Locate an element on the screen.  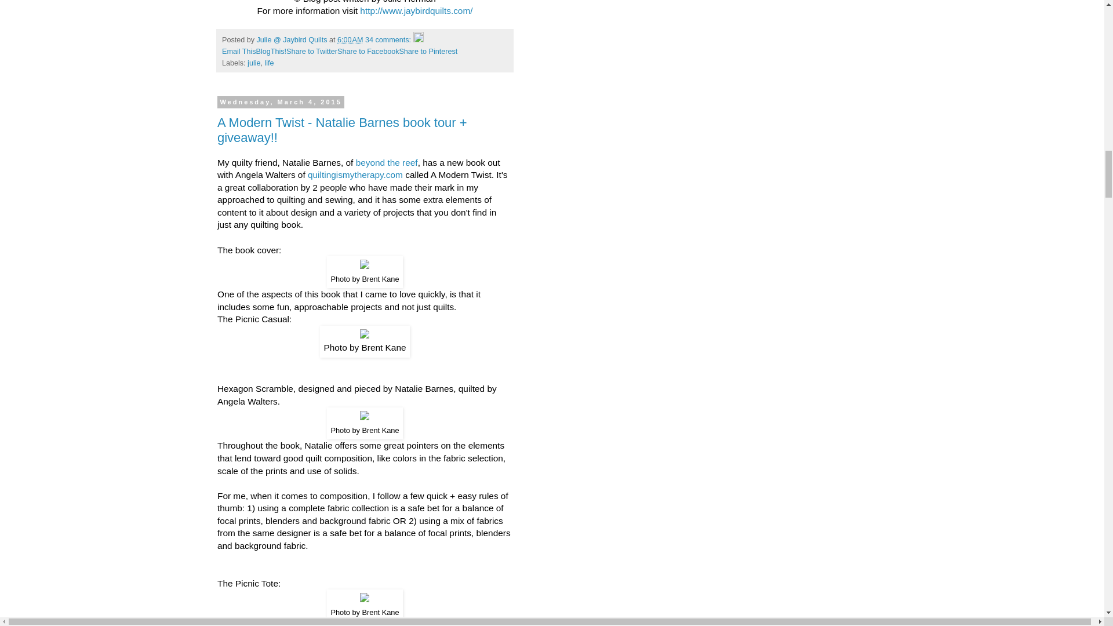
BlogThis! is located at coordinates (271, 52).